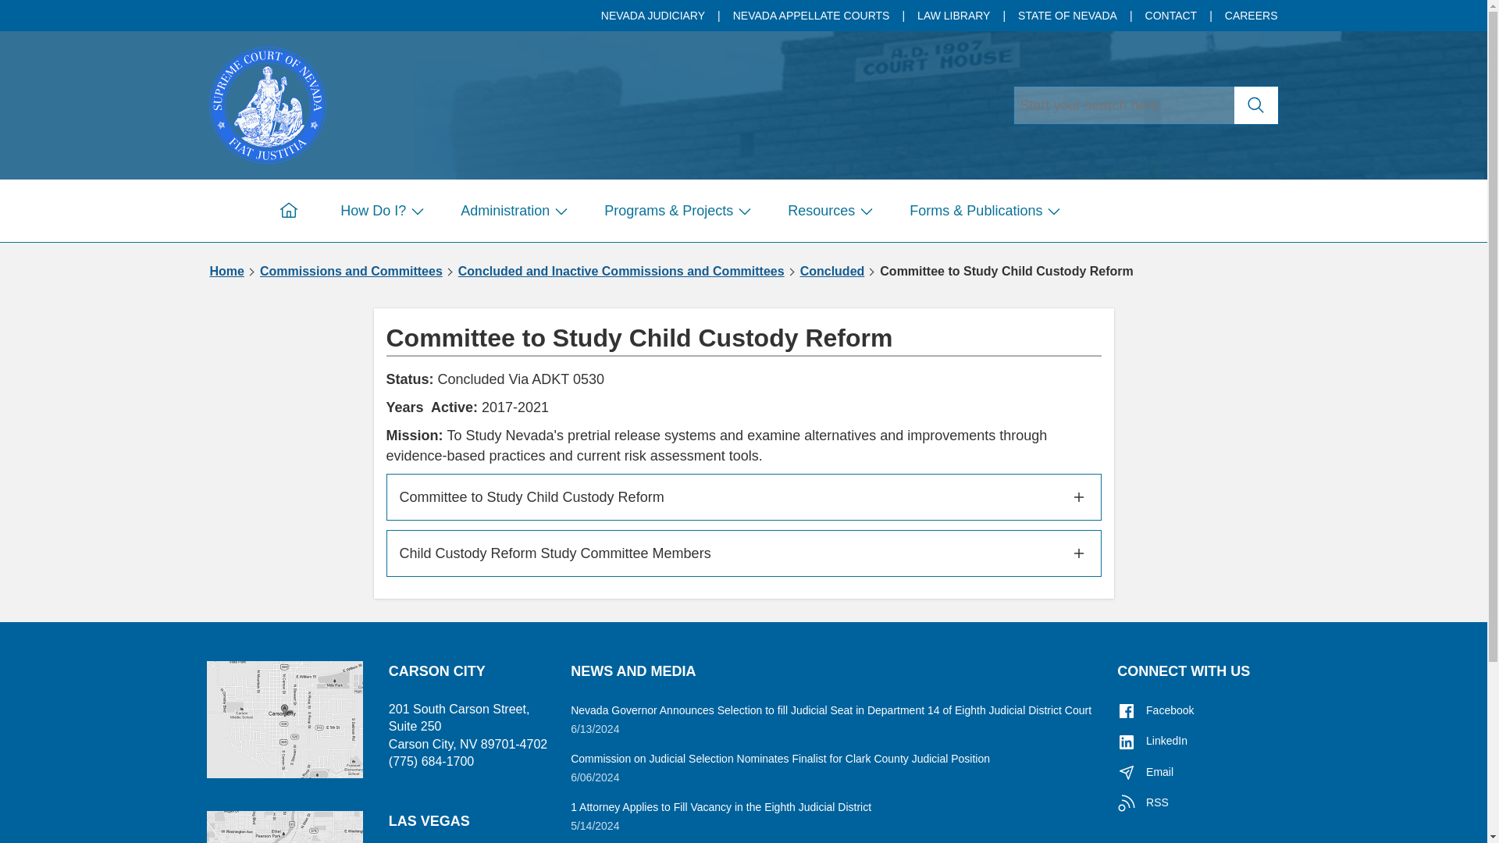 The image size is (1499, 843). What do you see at coordinates (288, 211) in the screenshot?
I see `Home` at bounding box center [288, 211].